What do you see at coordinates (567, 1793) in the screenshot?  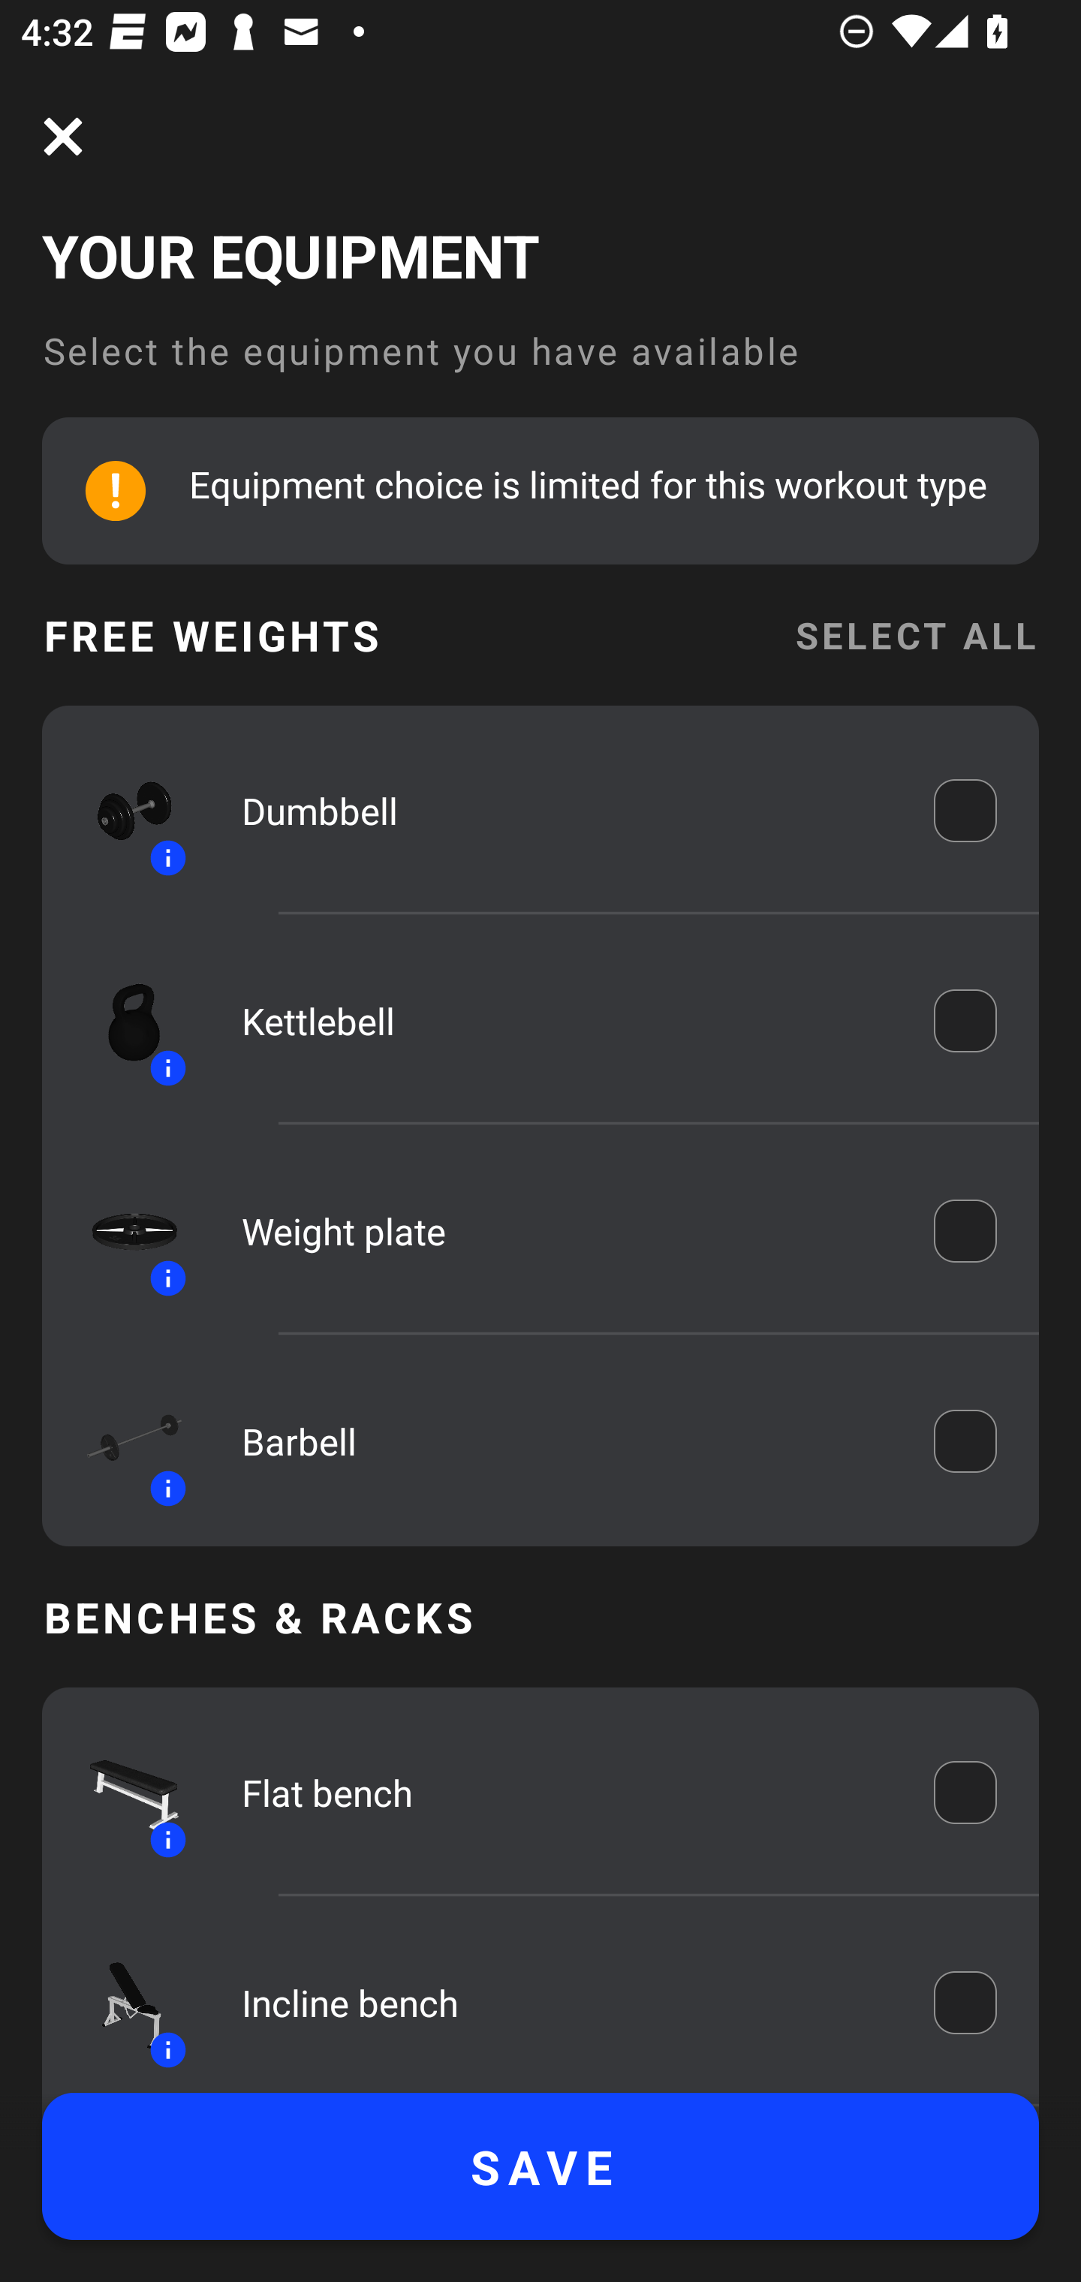 I see `Flat bench` at bounding box center [567, 1793].